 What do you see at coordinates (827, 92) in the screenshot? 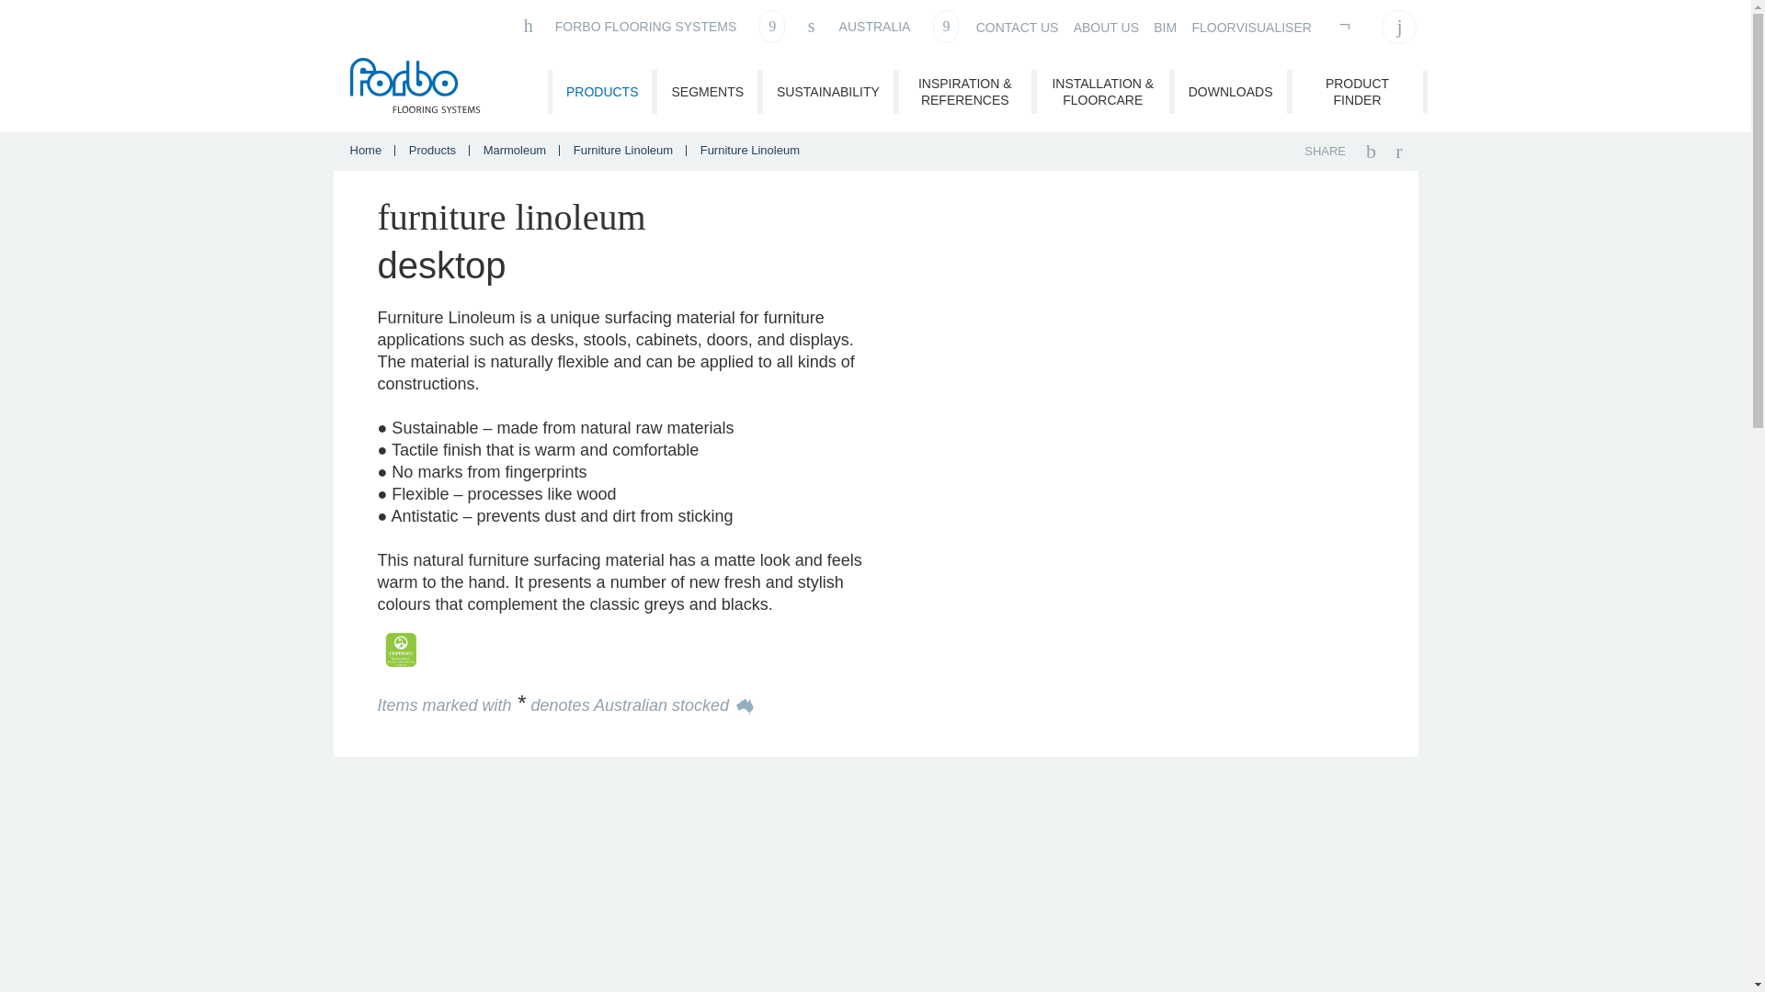
I see `SUSTAINABILITY` at bounding box center [827, 92].